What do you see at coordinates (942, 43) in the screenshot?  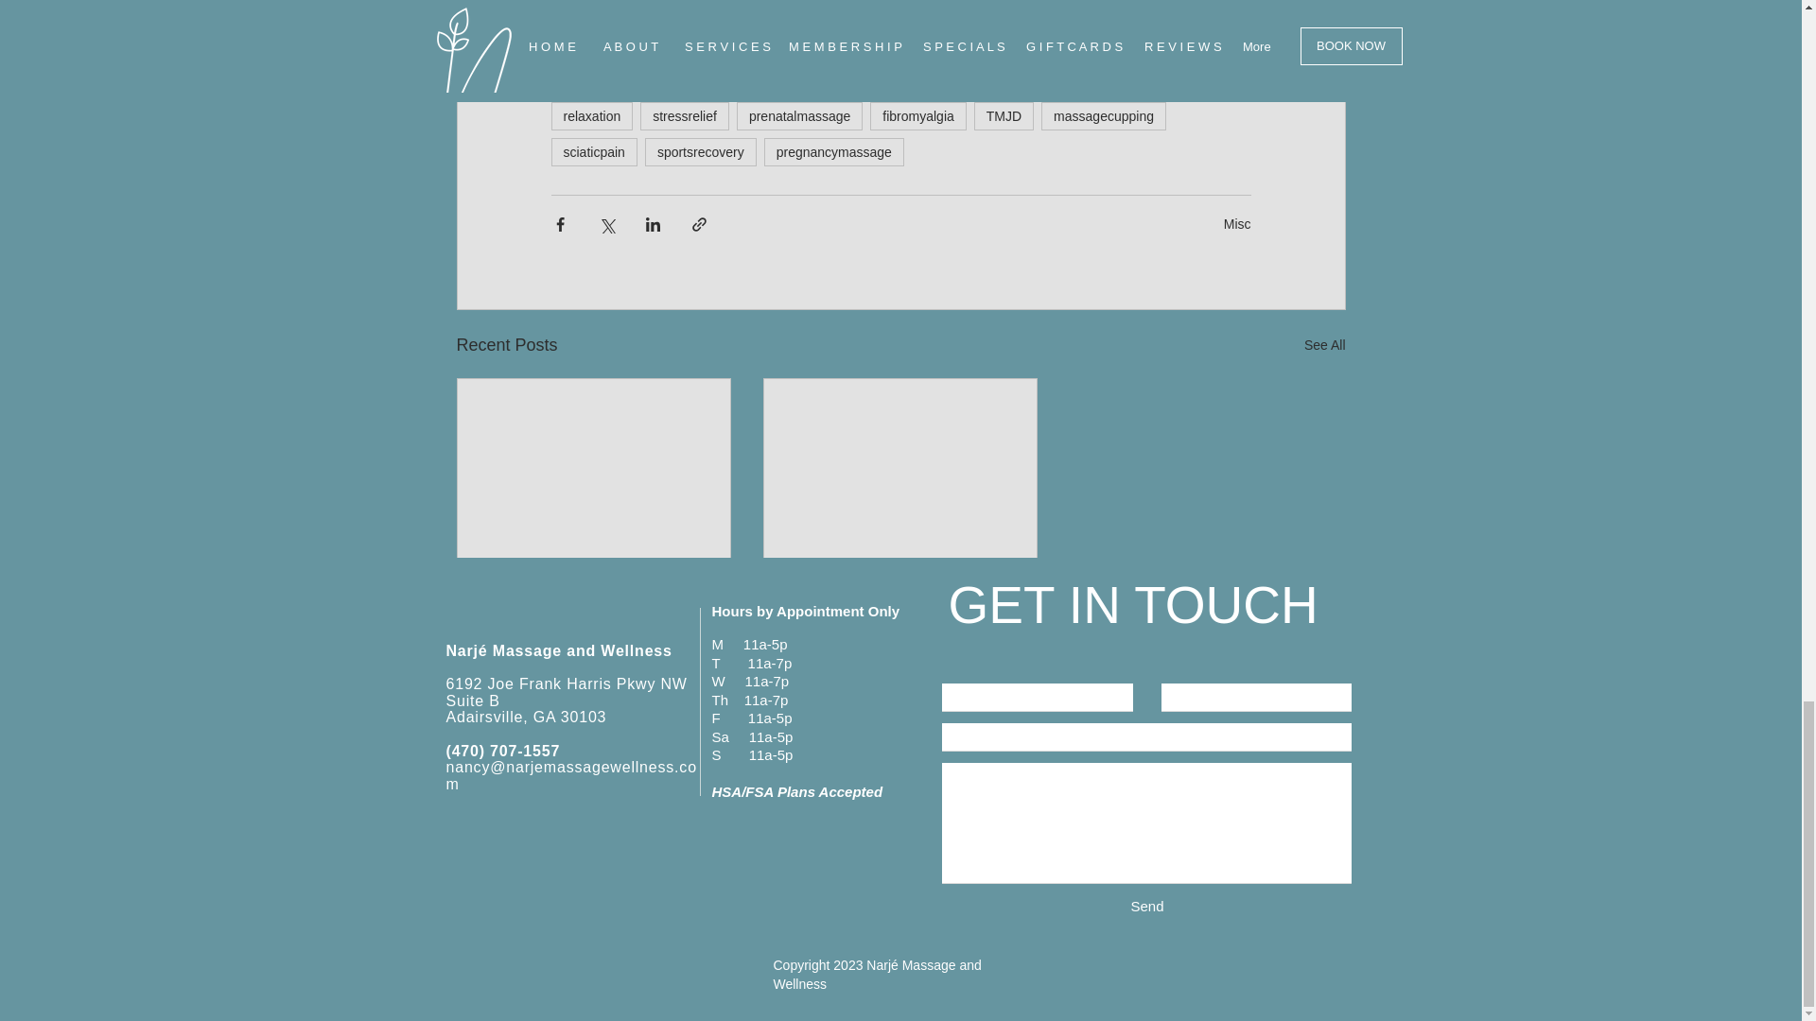 I see `anxiety` at bounding box center [942, 43].